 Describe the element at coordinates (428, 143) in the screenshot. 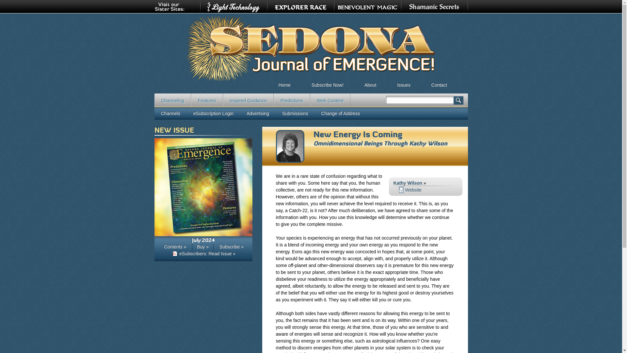

I see `Kathy Wilson` at that location.